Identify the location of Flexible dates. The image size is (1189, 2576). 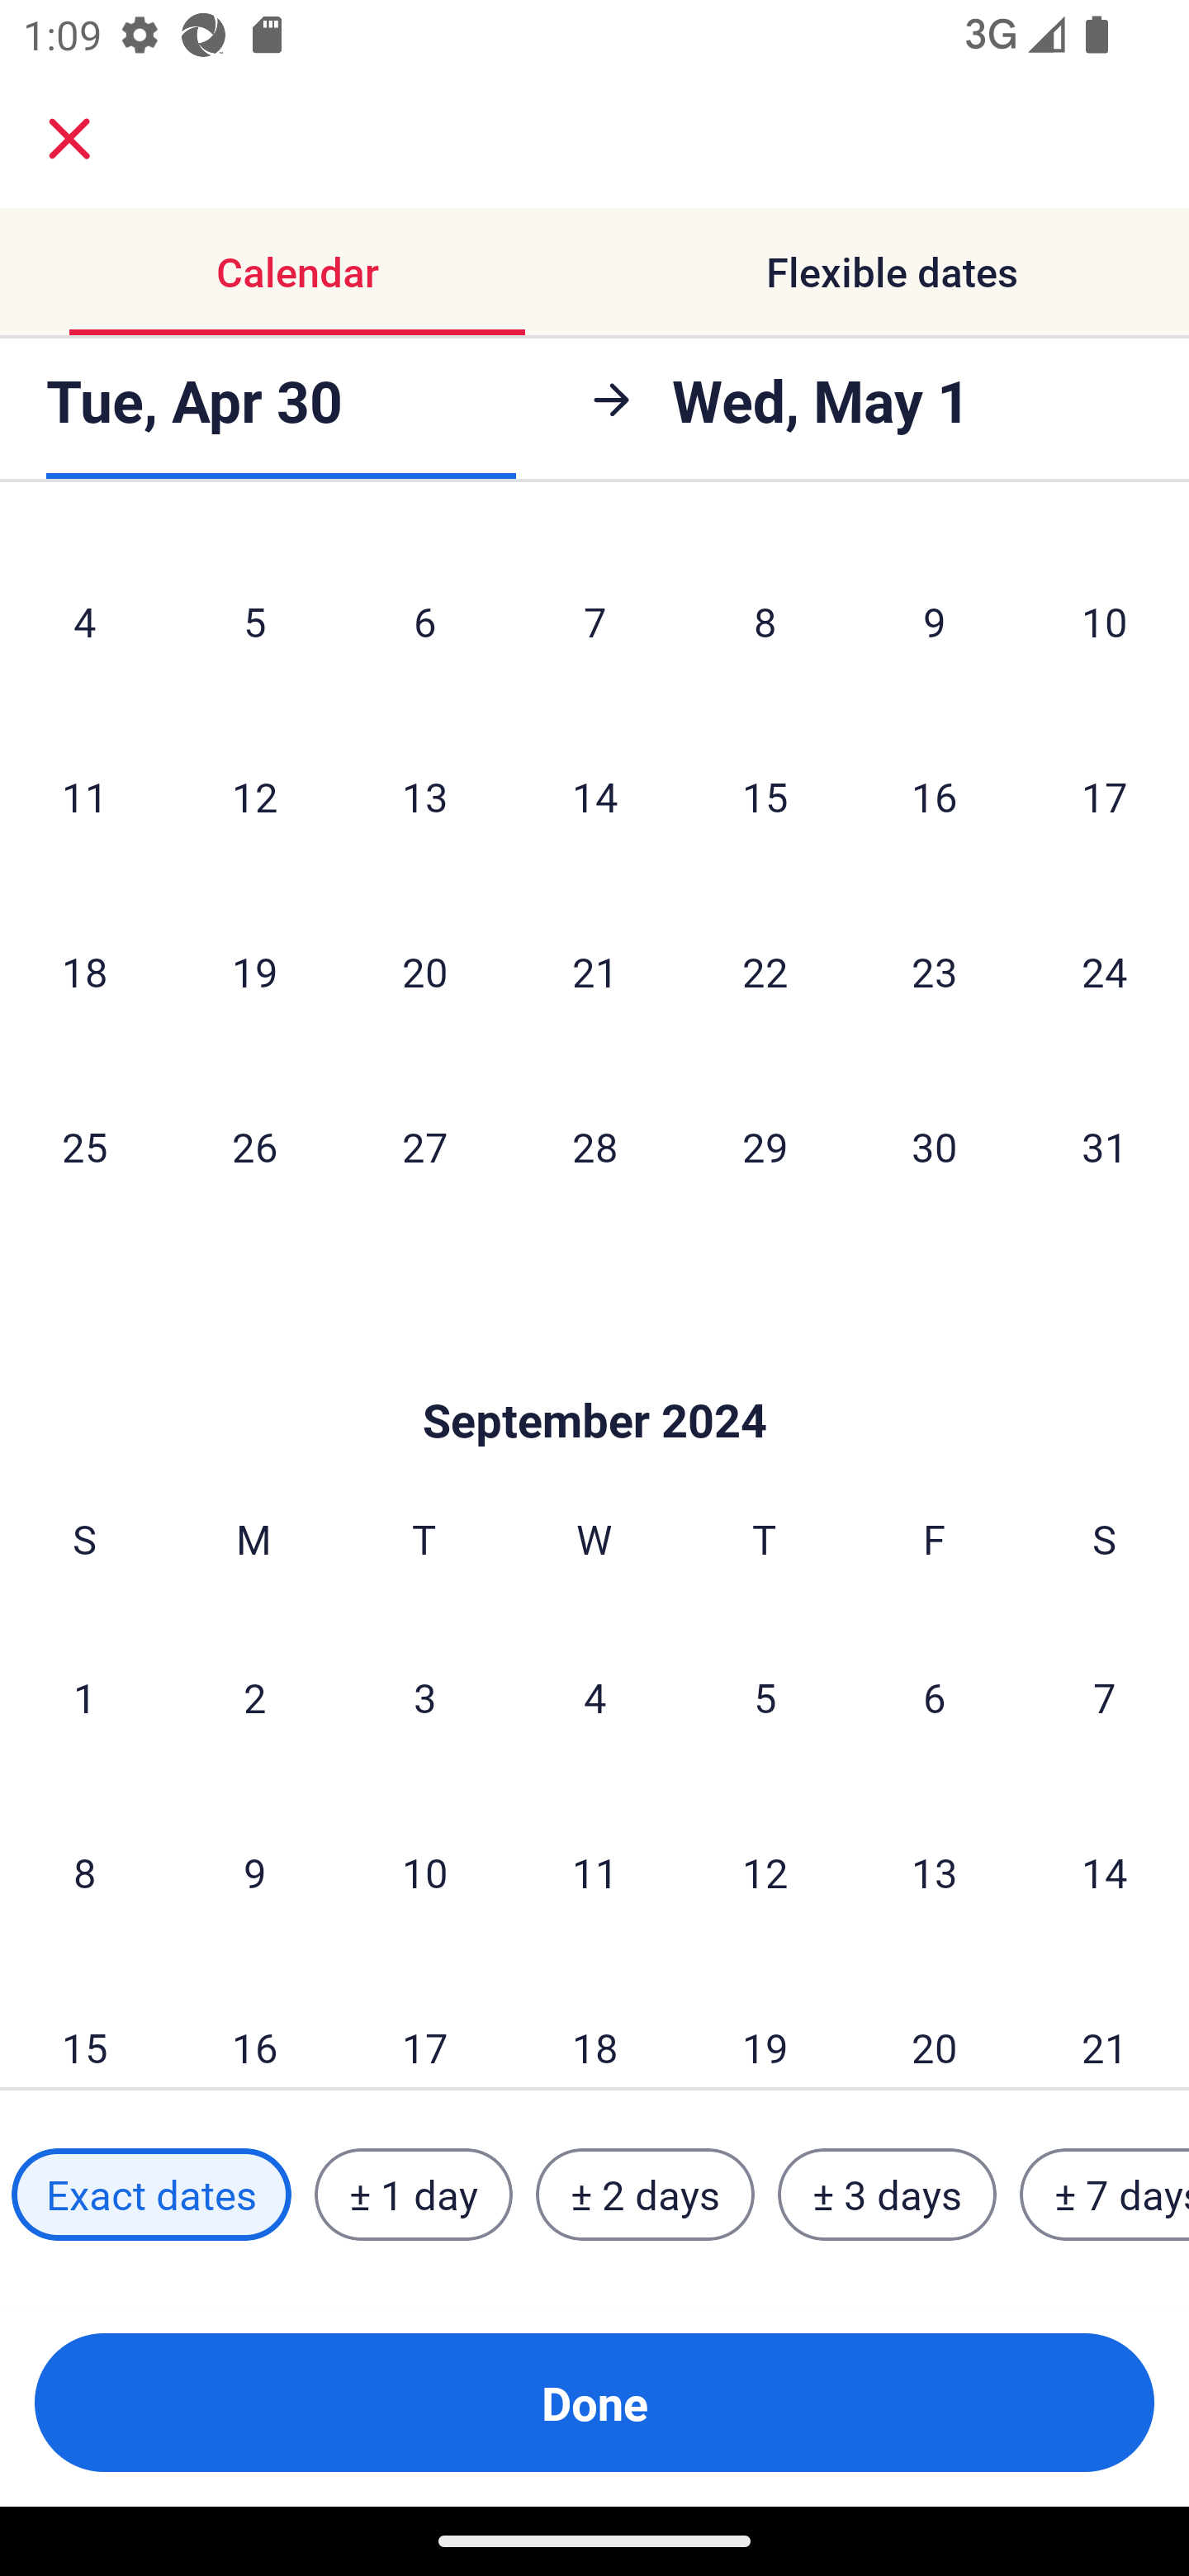
(892, 271).